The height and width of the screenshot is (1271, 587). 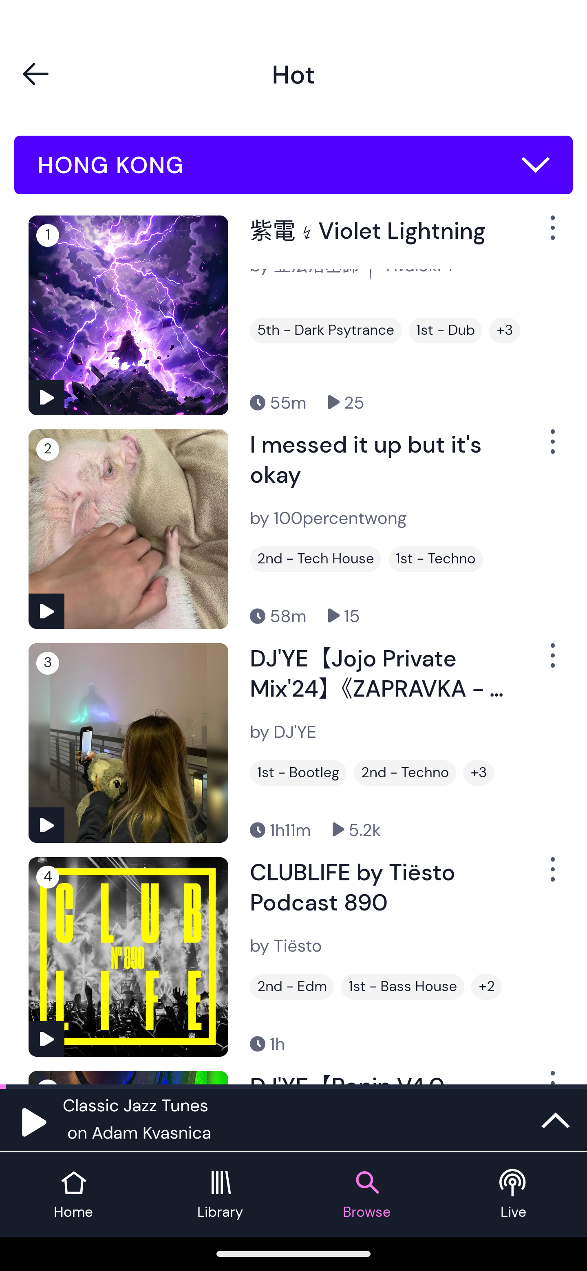 I want to click on 1st - Bootleg, so click(x=298, y=772).